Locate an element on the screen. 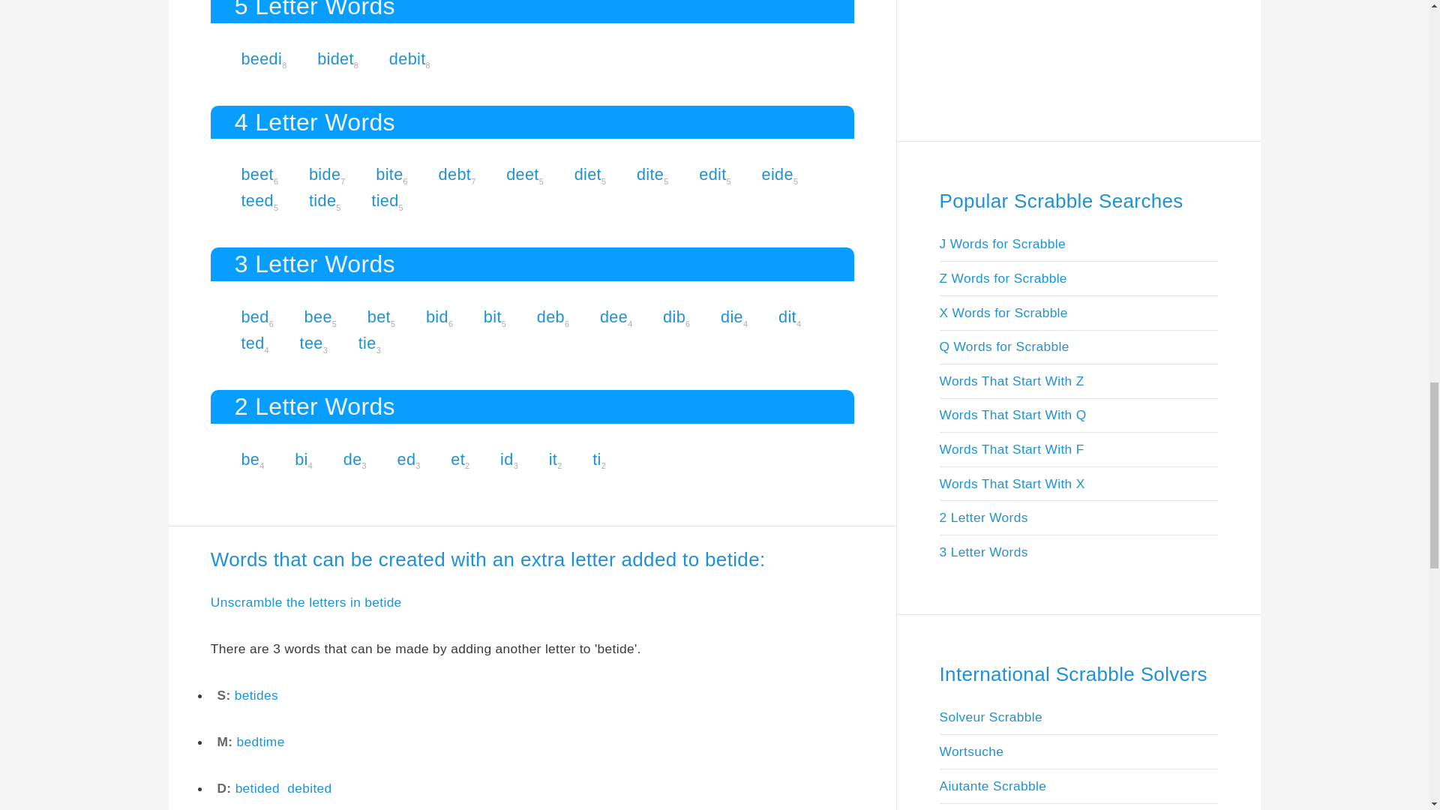 The width and height of the screenshot is (1440, 810). bite is located at coordinates (389, 174).